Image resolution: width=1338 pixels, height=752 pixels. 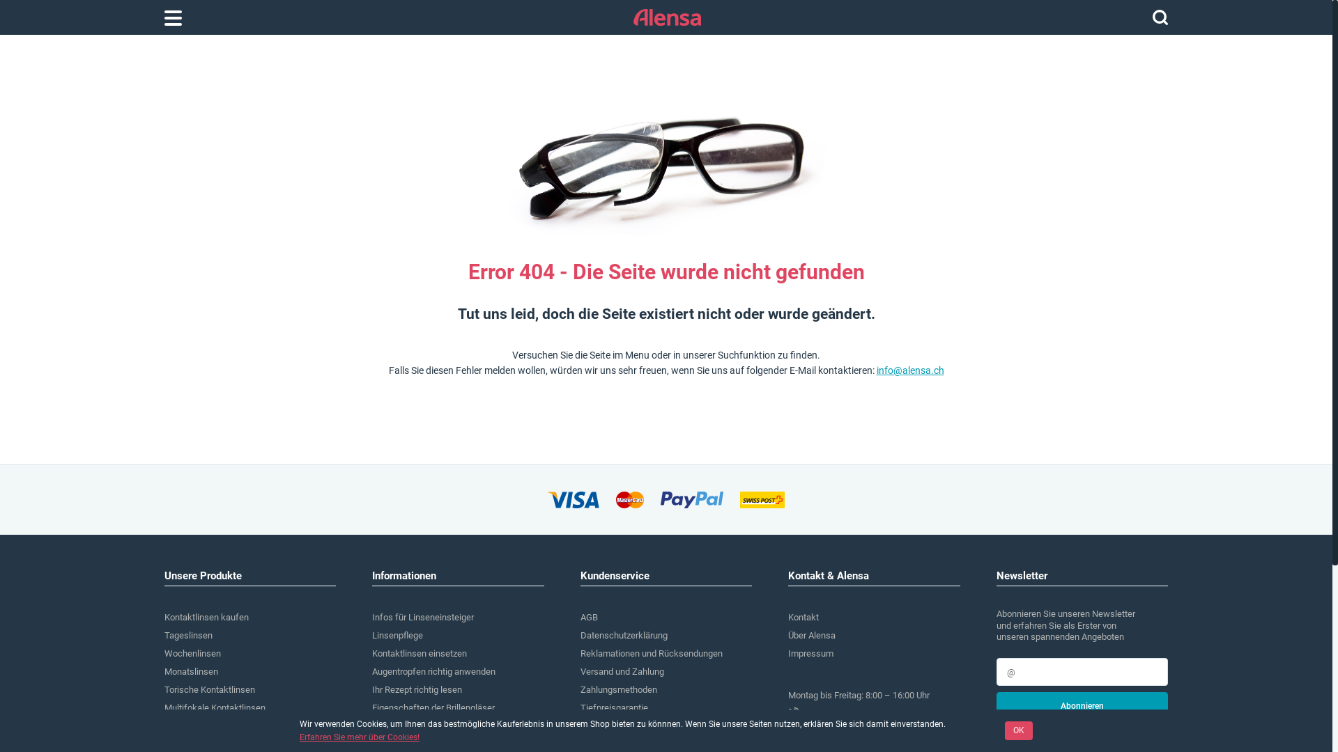 I want to click on AGB, so click(x=590, y=617).